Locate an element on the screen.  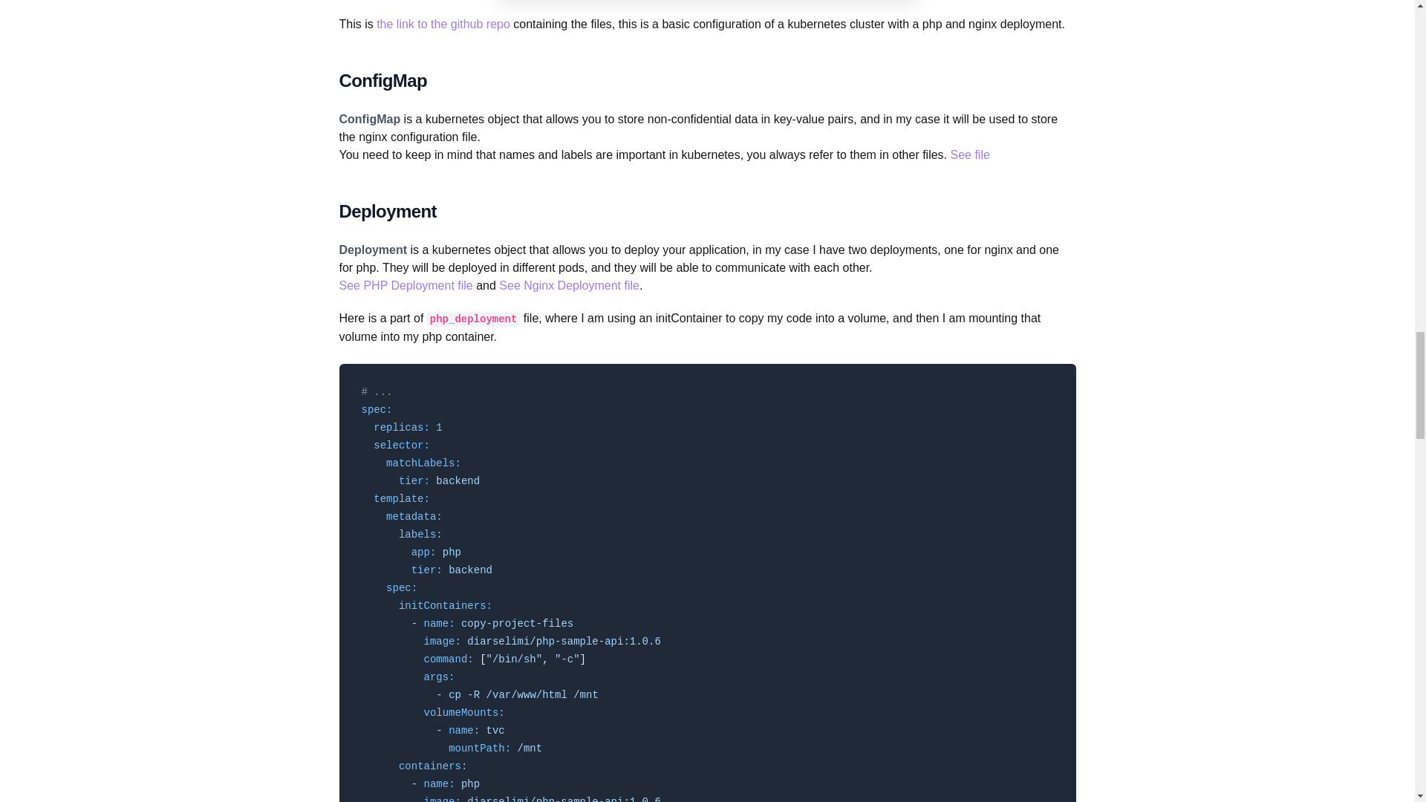
the link to the github repo is located at coordinates (443, 24).